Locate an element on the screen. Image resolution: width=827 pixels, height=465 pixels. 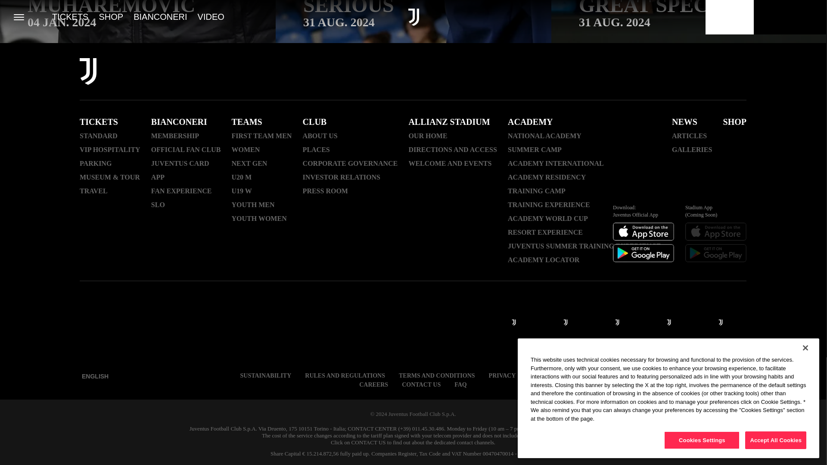
Threads is located at coordinates (627, 72).